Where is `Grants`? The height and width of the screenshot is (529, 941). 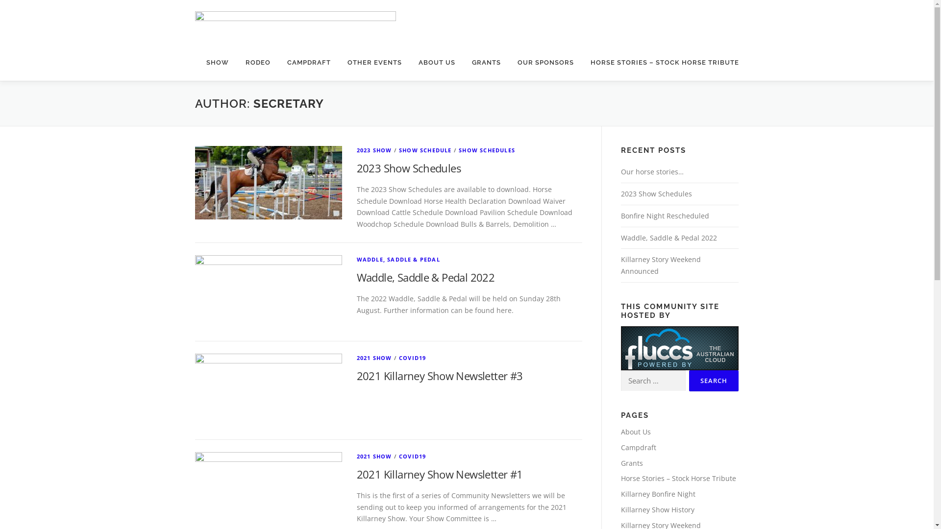 Grants is located at coordinates (631, 463).